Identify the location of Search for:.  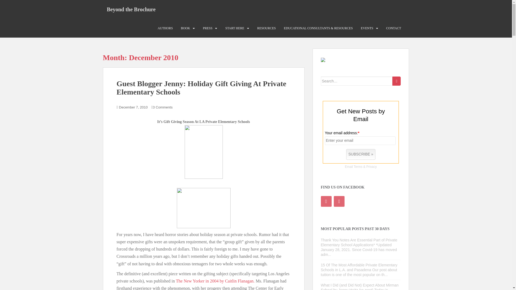
(357, 81).